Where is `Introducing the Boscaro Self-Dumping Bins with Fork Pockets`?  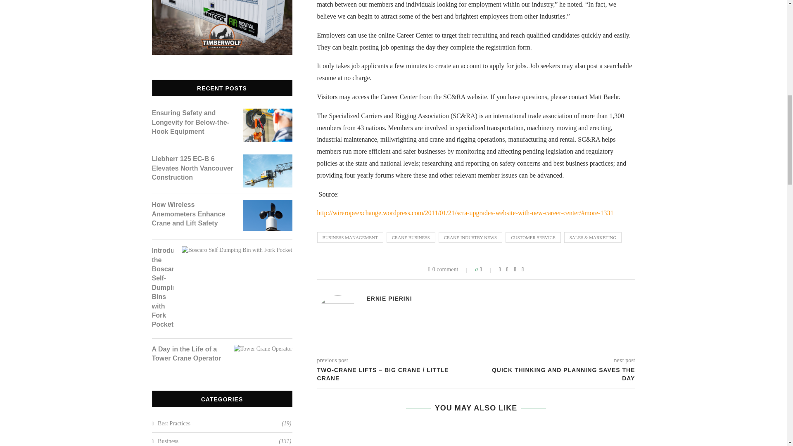
Introducing the Boscaro Self-Dumping Bins with Fork Pockets is located at coordinates (237, 251).